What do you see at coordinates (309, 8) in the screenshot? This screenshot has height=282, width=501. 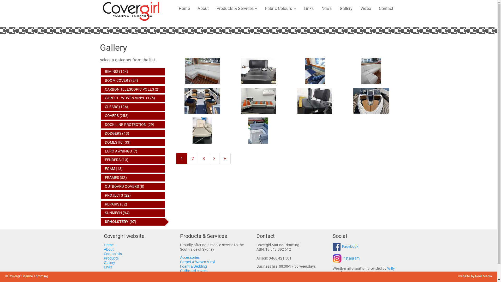 I see `Links` at bounding box center [309, 8].